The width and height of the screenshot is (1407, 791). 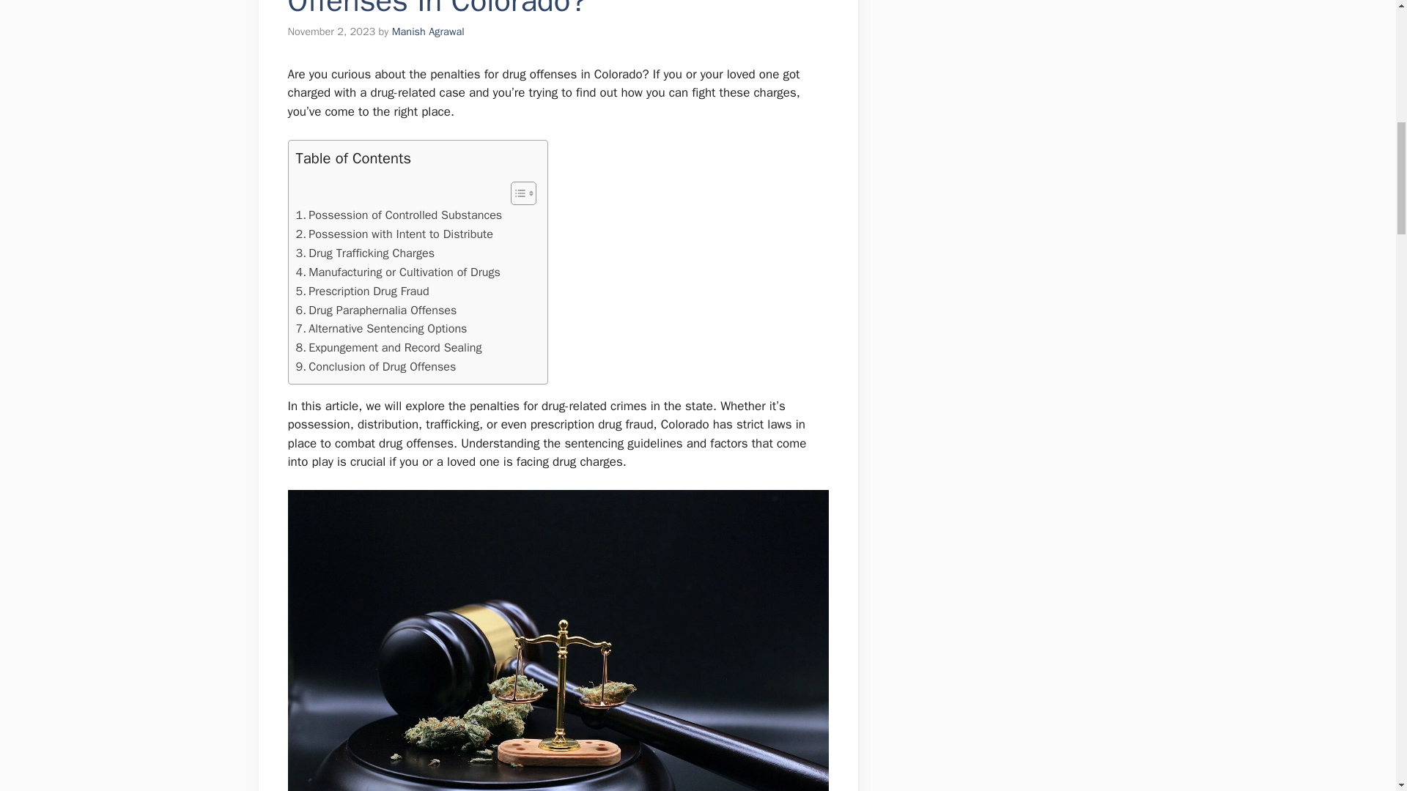 What do you see at coordinates (362, 291) in the screenshot?
I see `Prescription Drug Fraud` at bounding box center [362, 291].